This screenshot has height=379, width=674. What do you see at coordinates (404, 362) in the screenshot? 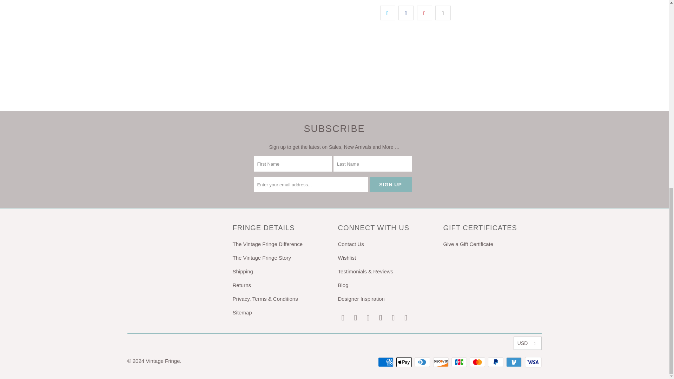
I see `Apple Pay` at bounding box center [404, 362].